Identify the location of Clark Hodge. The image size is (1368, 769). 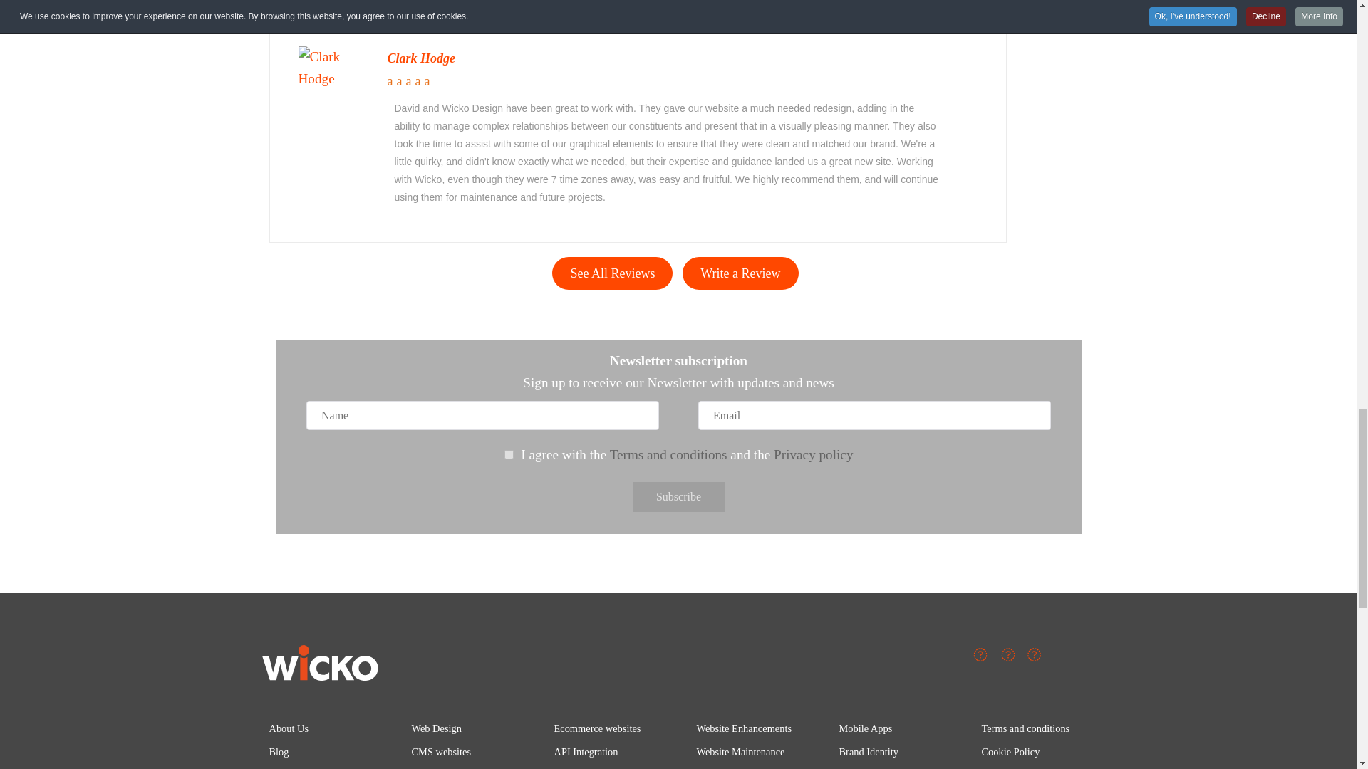
(421, 58).